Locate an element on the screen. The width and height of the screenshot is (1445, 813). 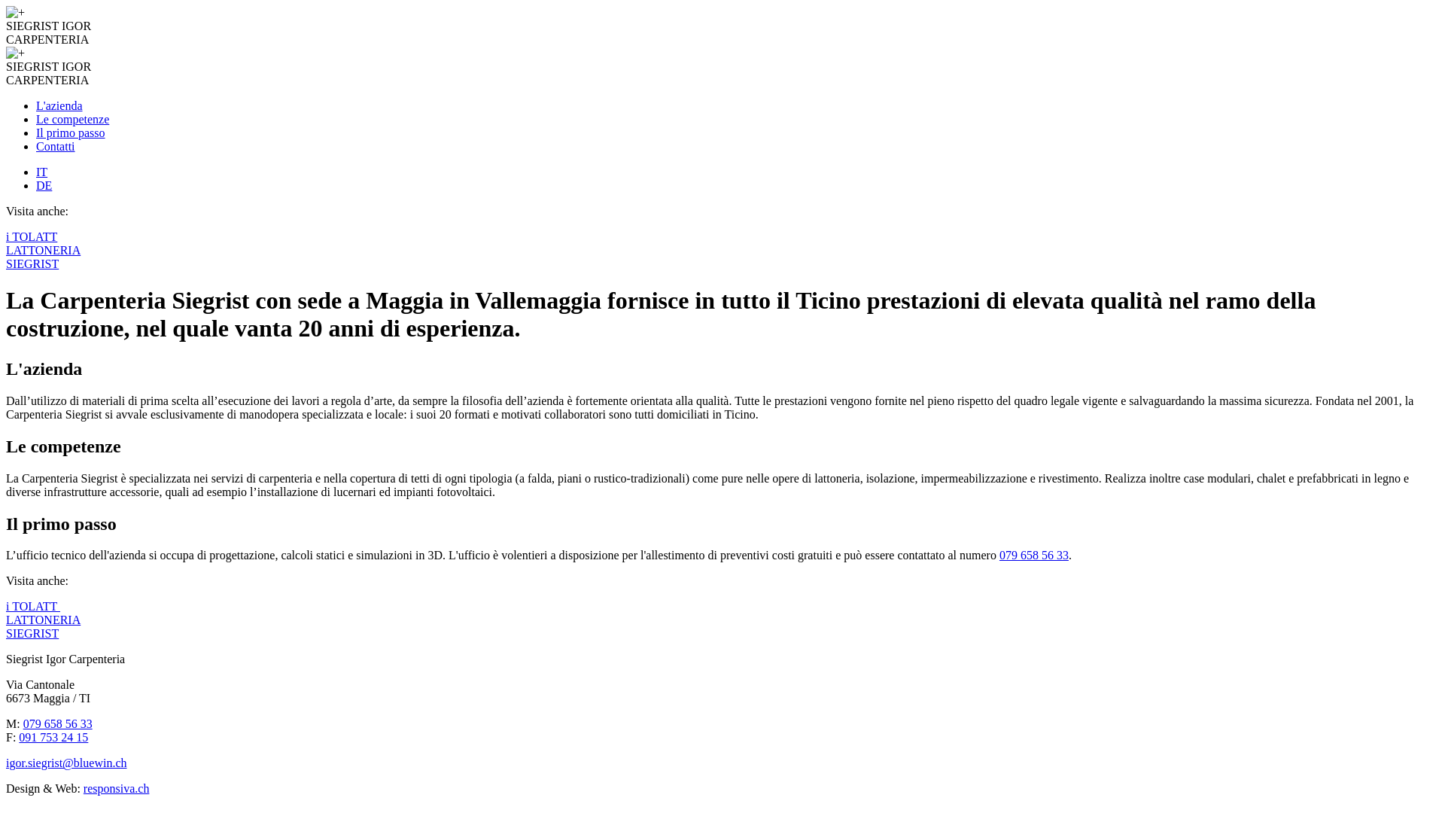
Il primo passo is located at coordinates (71, 132).